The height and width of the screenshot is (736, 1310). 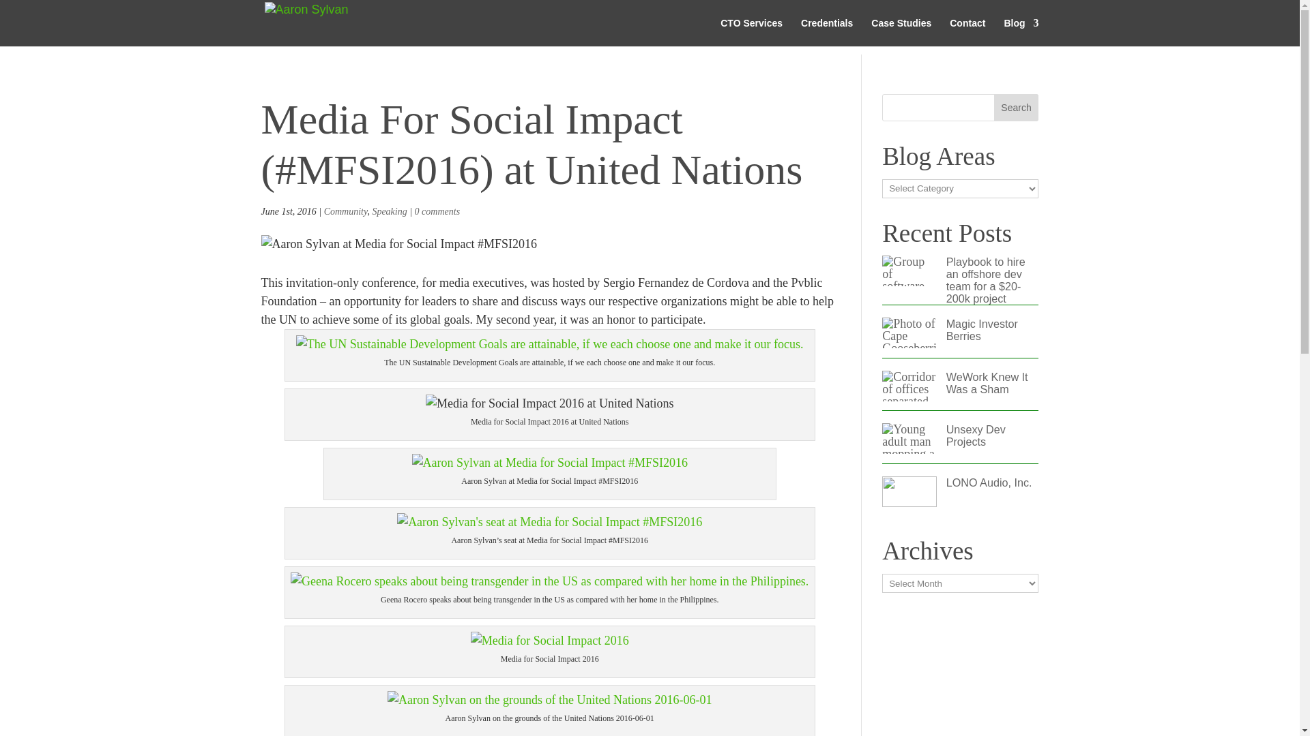 I want to click on Credentials, so click(x=826, y=33).